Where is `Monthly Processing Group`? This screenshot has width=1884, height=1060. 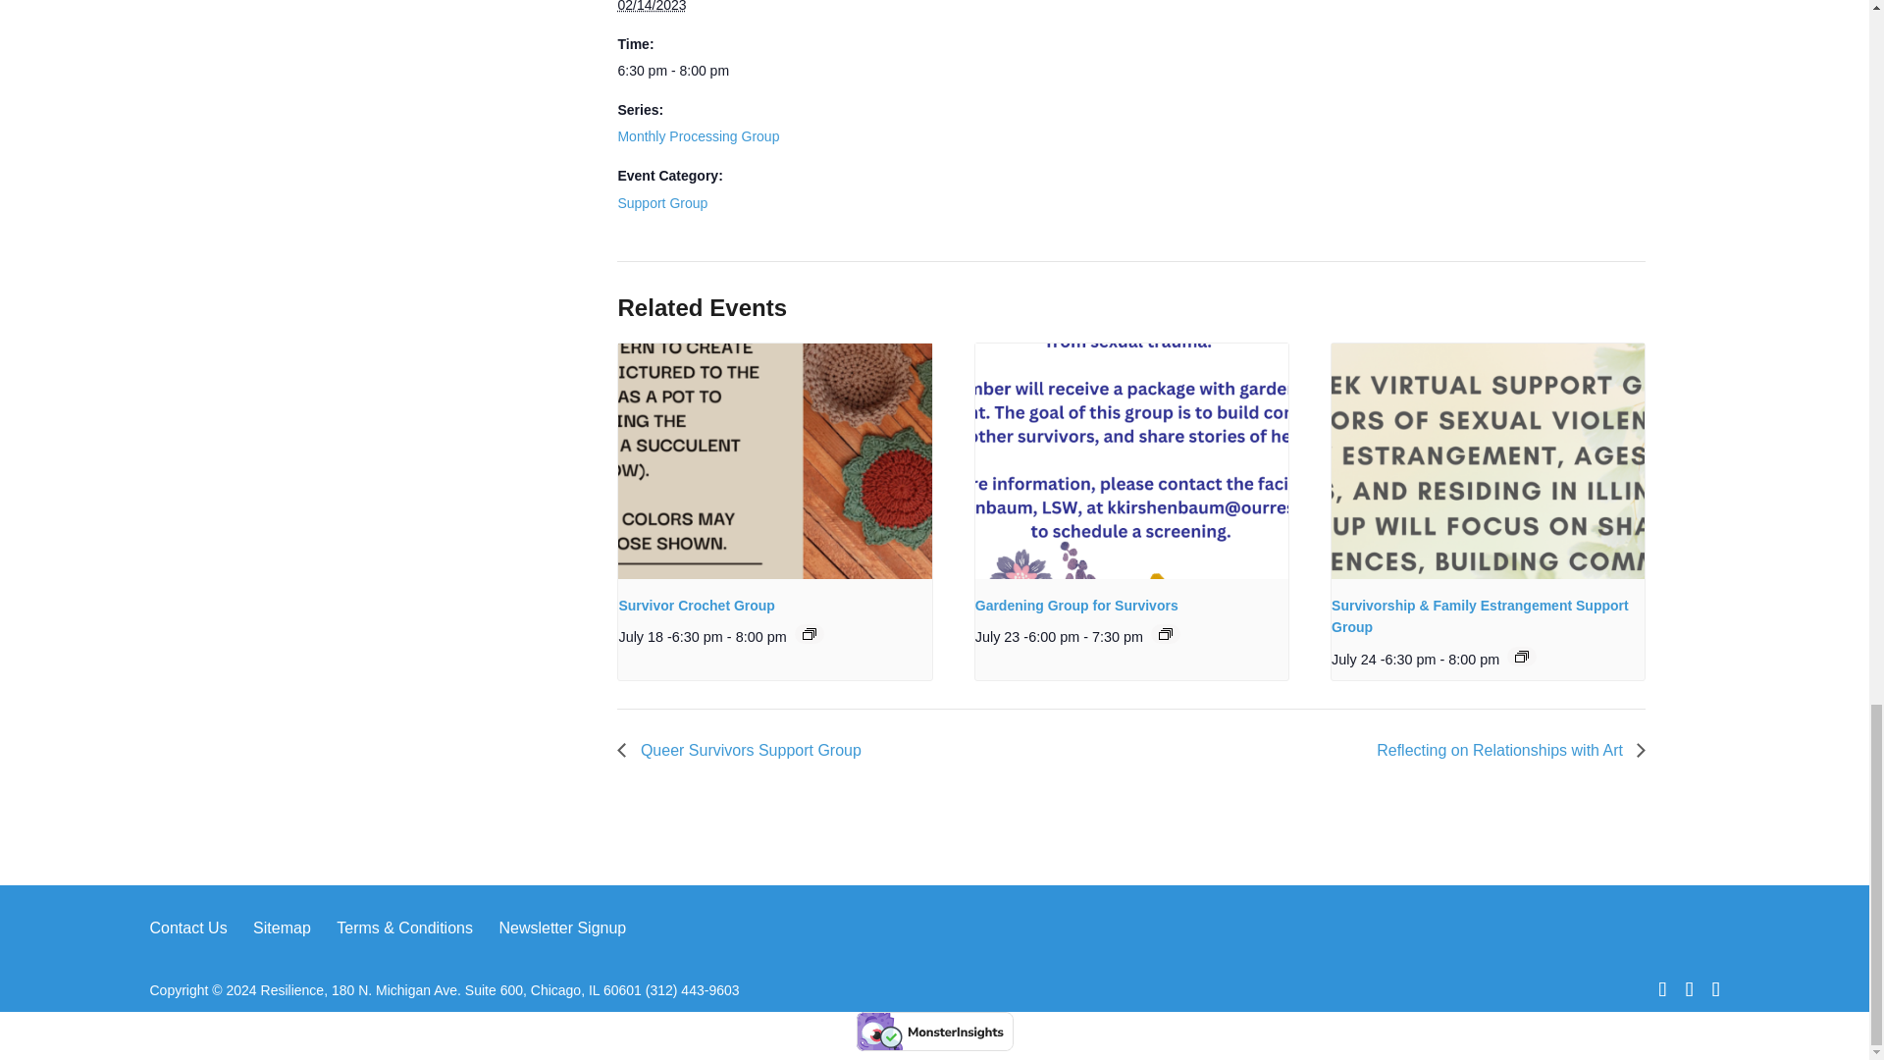
Monthly Processing Group is located at coordinates (699, 135).